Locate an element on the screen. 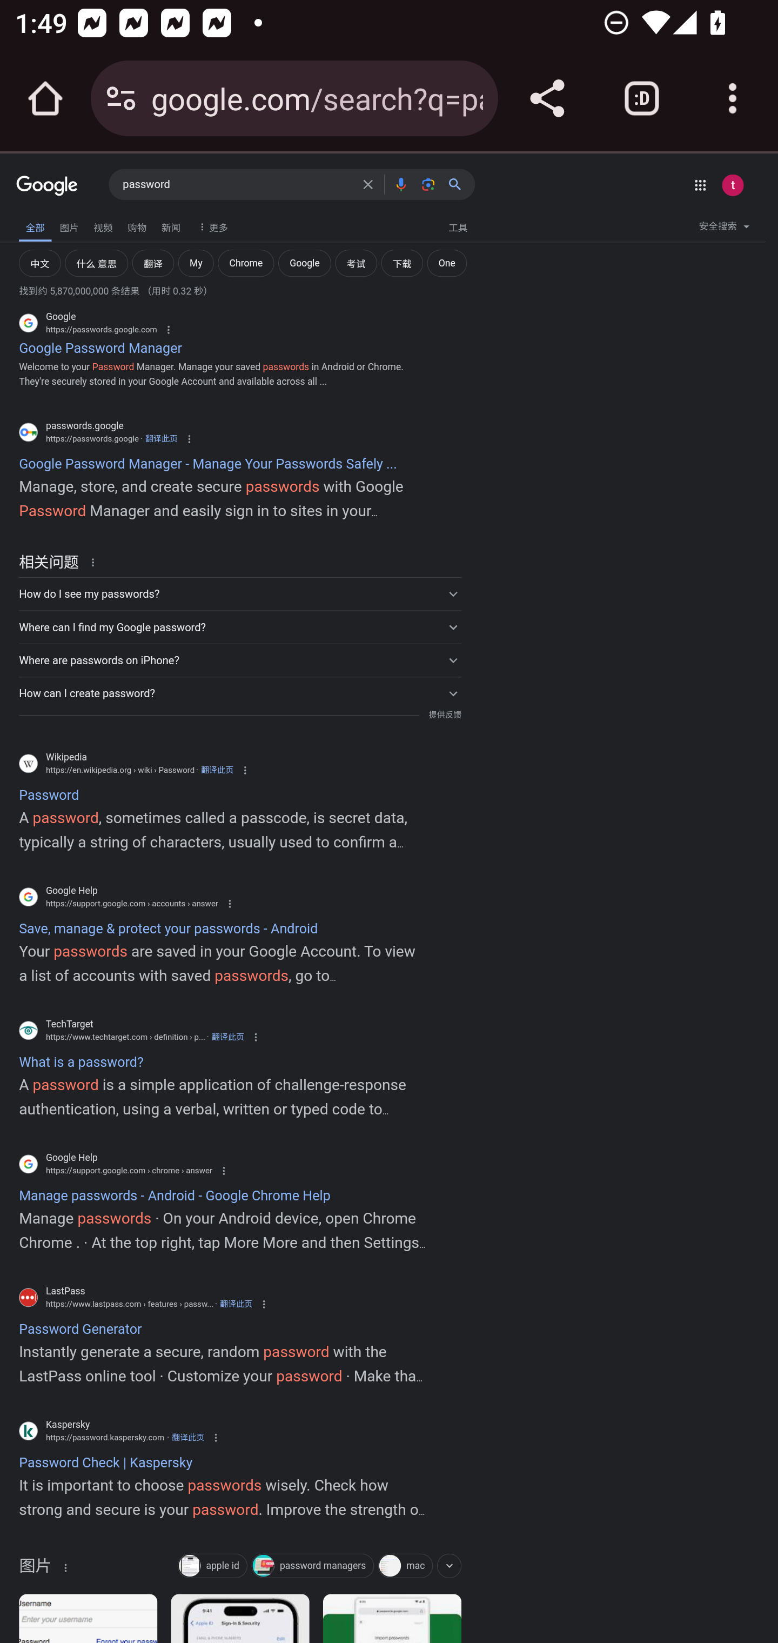 The image size is (778, 1643). 添加“中文” 中文 is located at coordinates (40, 262).